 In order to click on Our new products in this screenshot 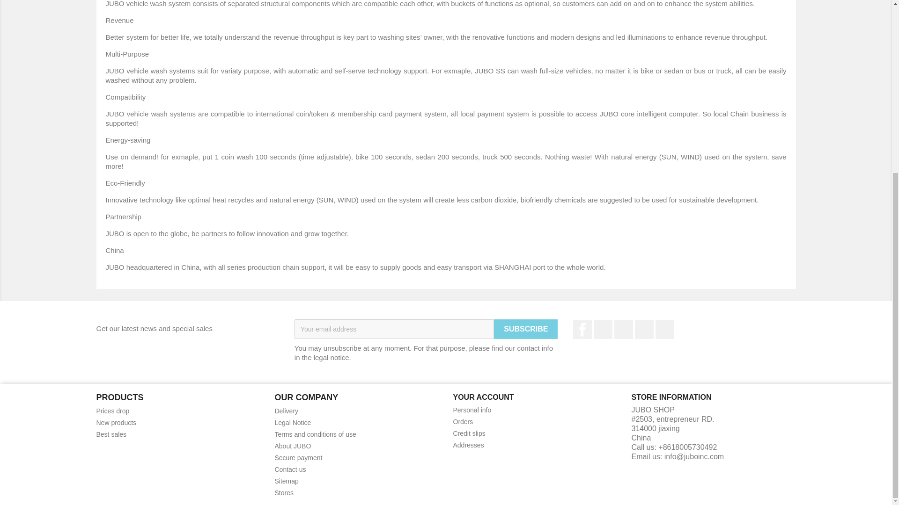, I will do `click(116, 423)`.